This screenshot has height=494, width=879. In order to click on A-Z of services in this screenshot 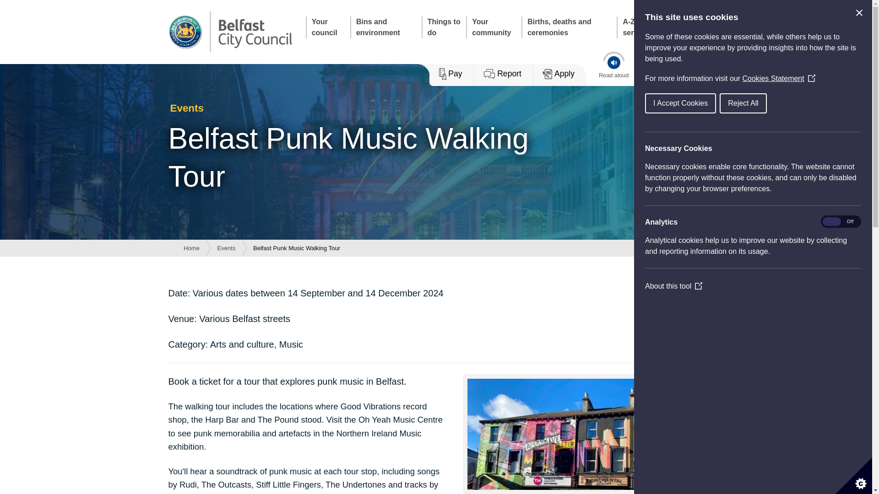, I will do `click(642, 27)`.